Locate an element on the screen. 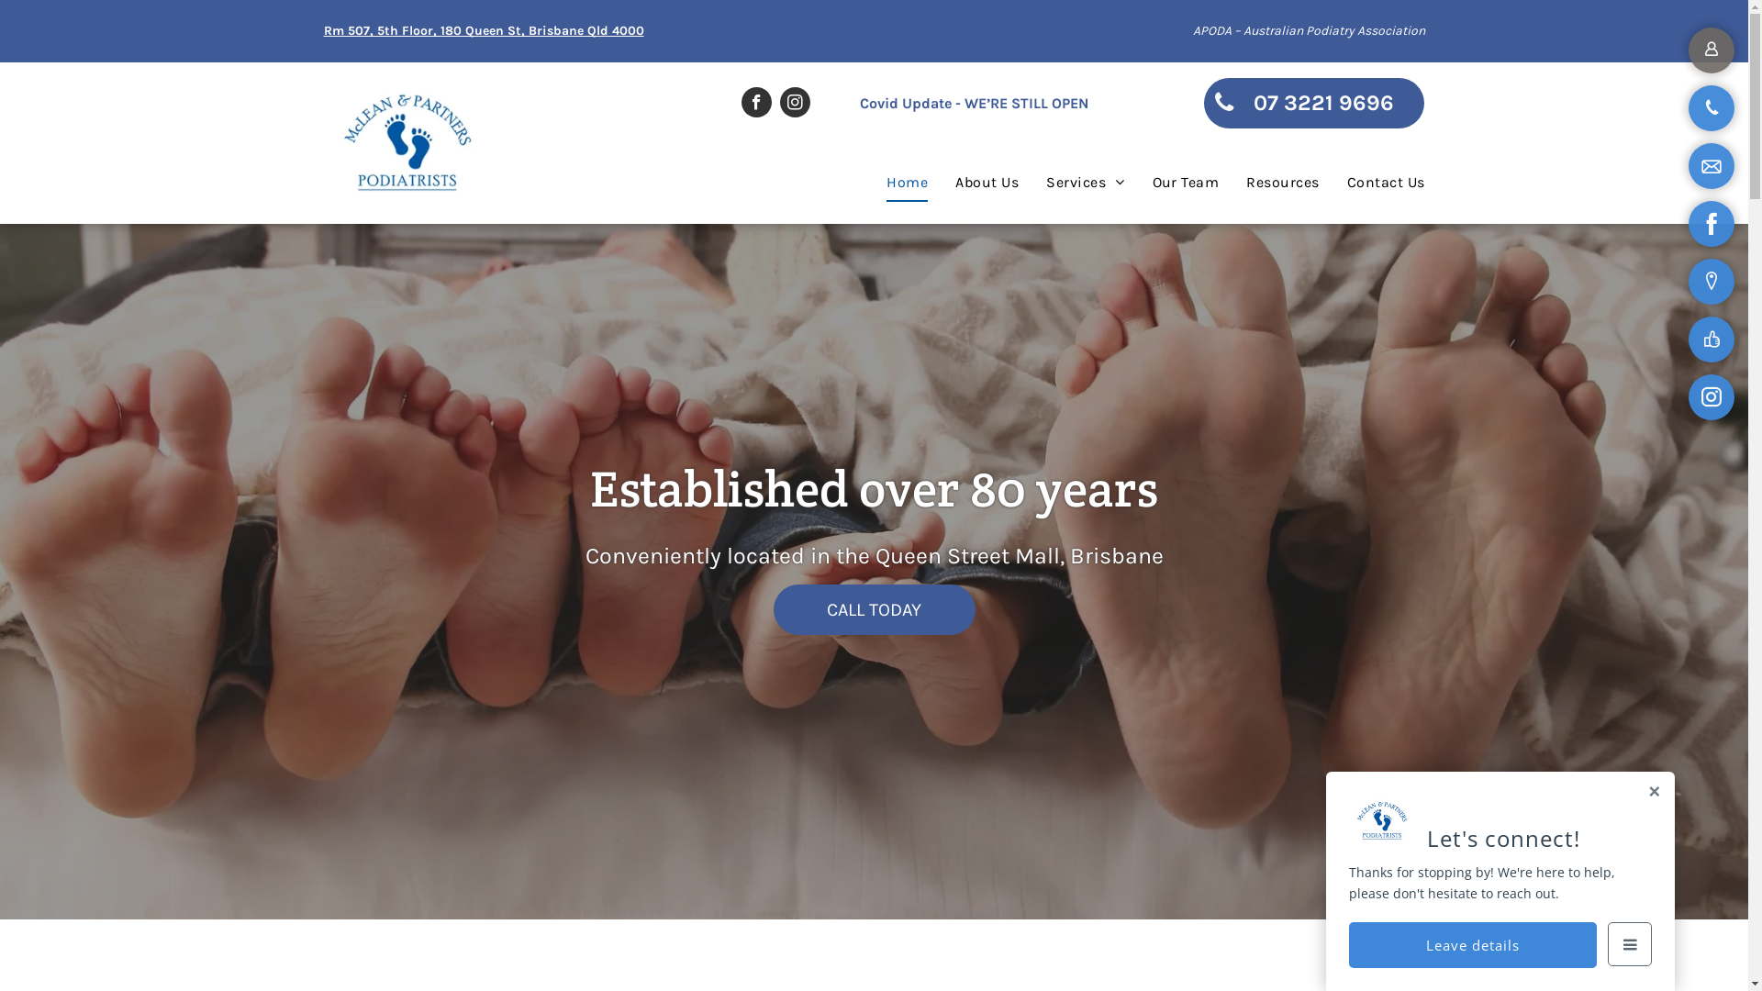 The image size is (1762, 991). Our Team is located at coordinates (1173, 183).